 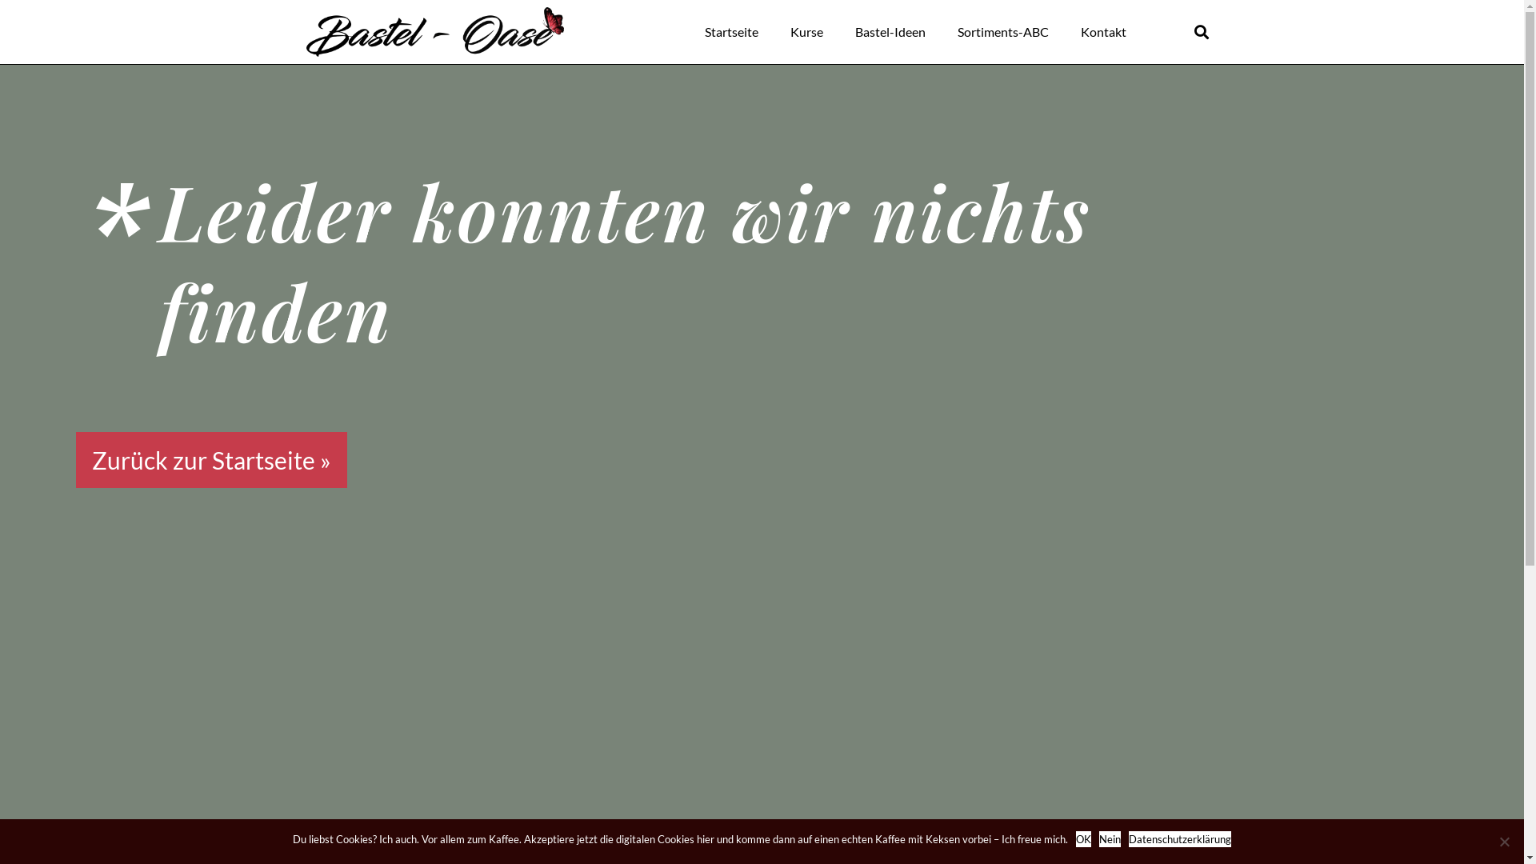 What do you see at coordinates (1110, 839) in the screenshot?
I see `Nein` at bounding box center [1110, 839].